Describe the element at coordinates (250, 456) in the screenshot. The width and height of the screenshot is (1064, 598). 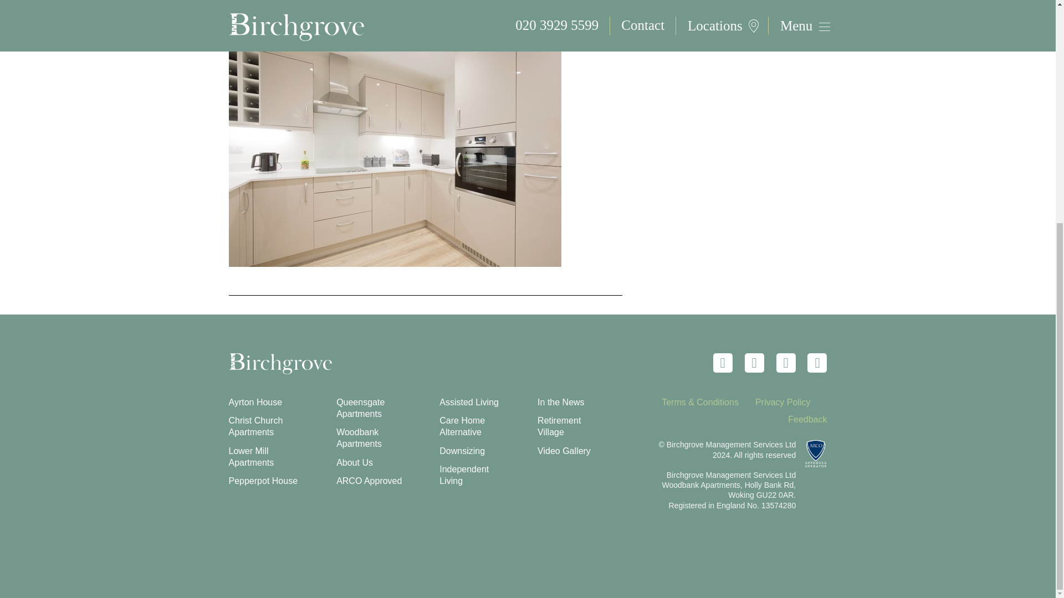
I see `Lower Mill Apartments` at that location.